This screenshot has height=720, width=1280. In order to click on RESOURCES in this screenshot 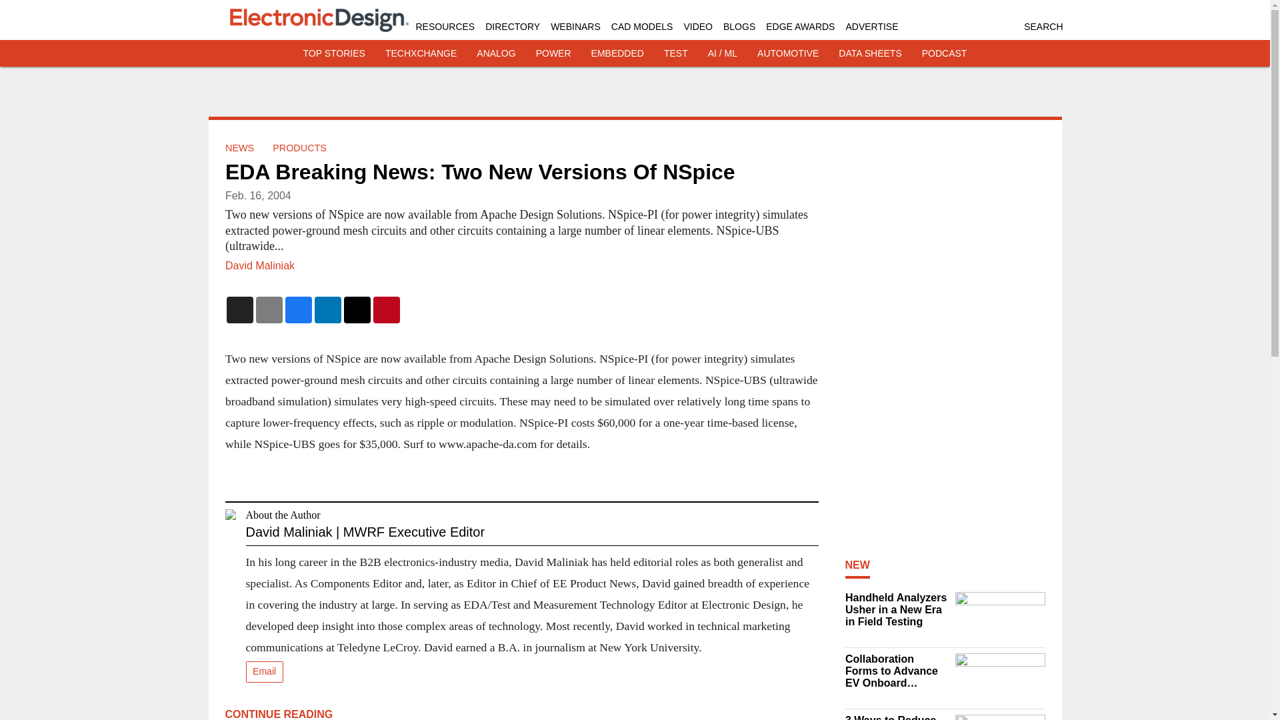, I will do `click(445, 27)`.